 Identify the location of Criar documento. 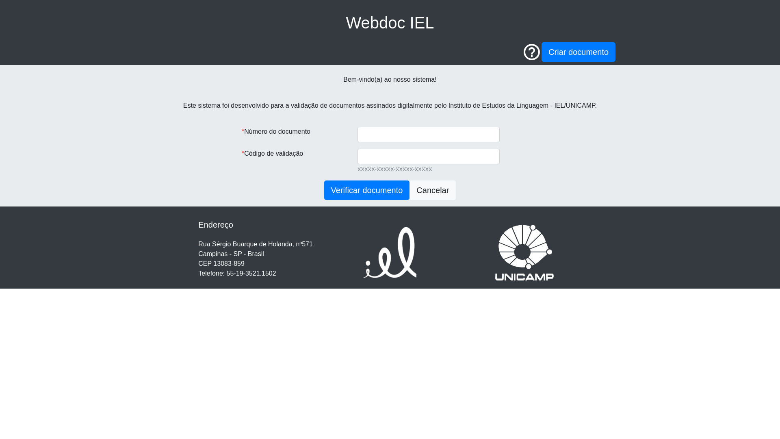
(578, 52).